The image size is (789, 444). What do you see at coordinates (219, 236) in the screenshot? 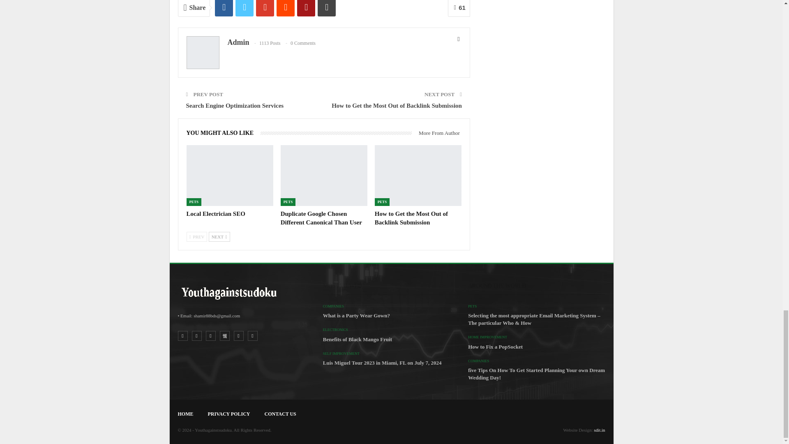
I see `Next` at bounding box center [219, 236].